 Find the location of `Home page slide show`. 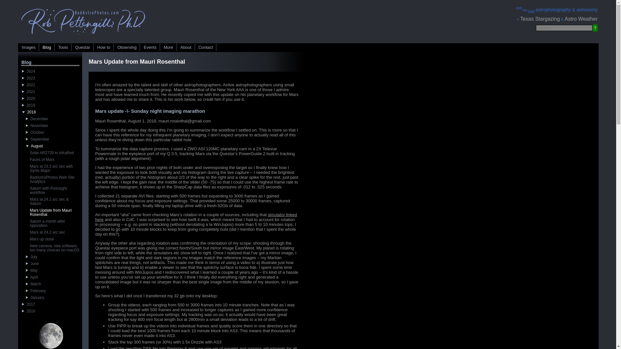

Home page slide show is located at coordinates (83, 36).